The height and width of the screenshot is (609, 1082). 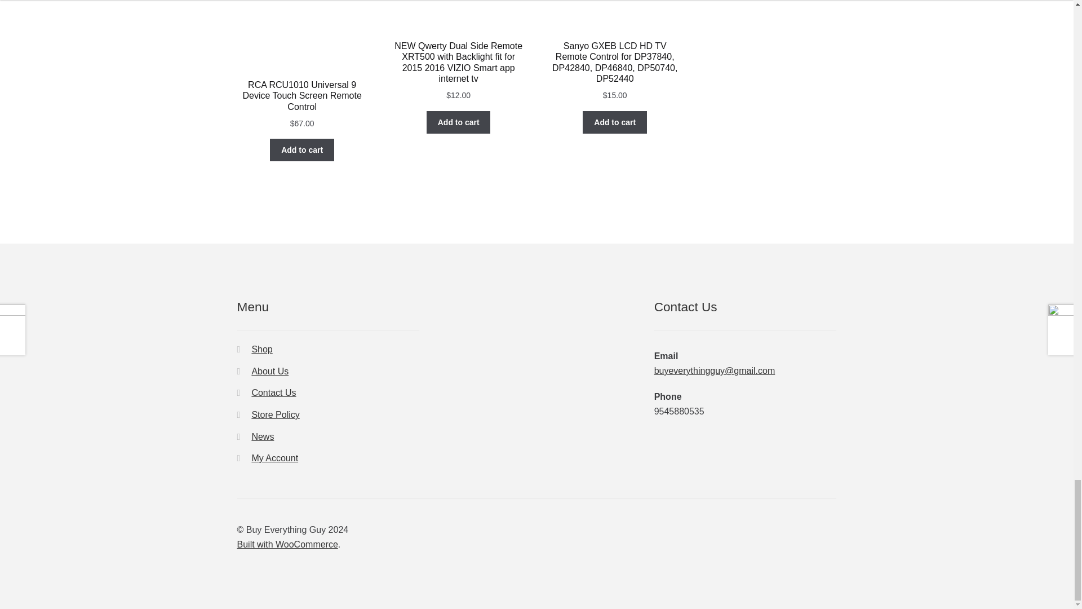 I want to click on Add to cart, so click(x=302, y=150).